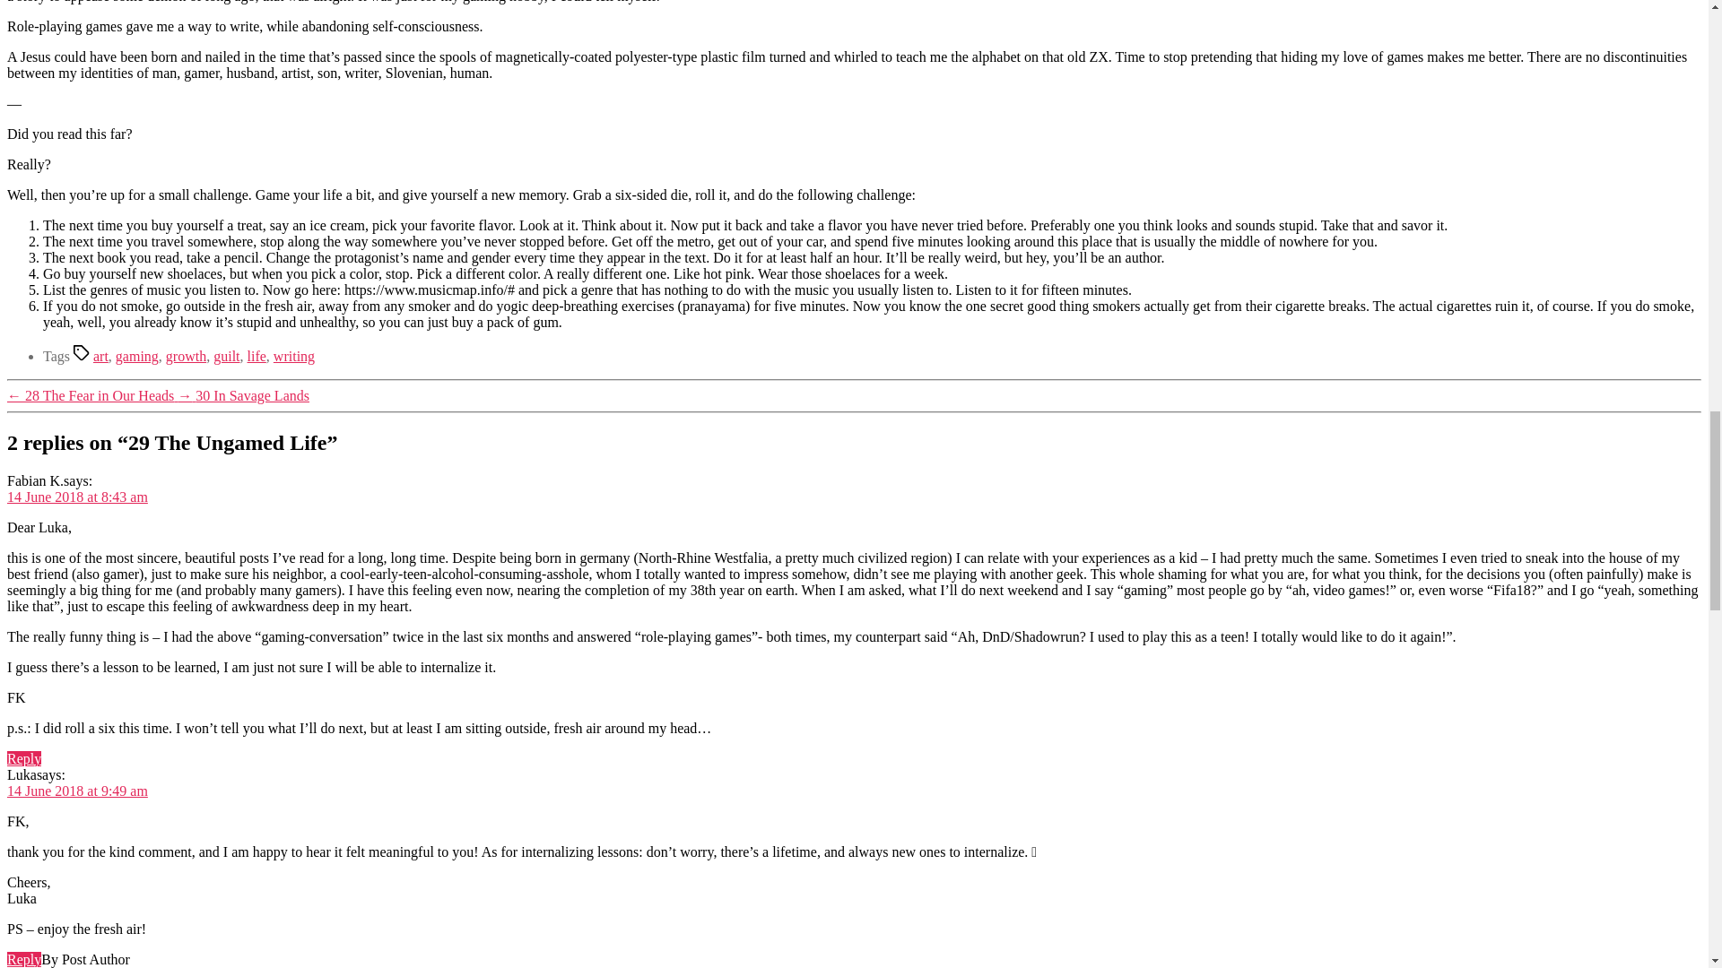  Describe the element at coordinates (23, 959) in the screenshot. I see `Reply` at that location.